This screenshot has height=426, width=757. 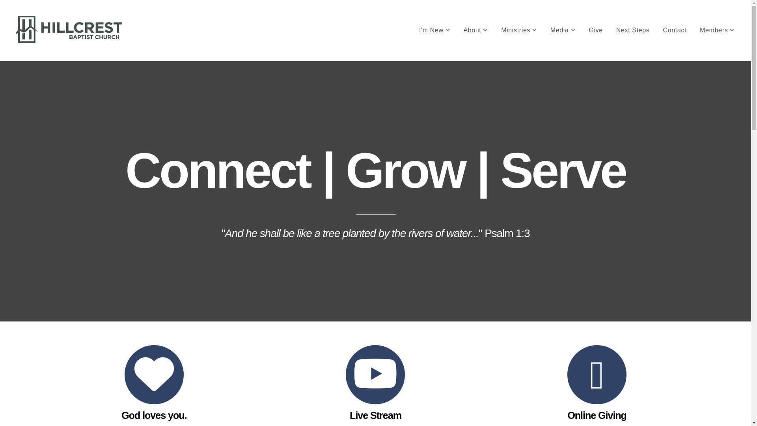 I want to click on Members , so click(x=717, y=30).